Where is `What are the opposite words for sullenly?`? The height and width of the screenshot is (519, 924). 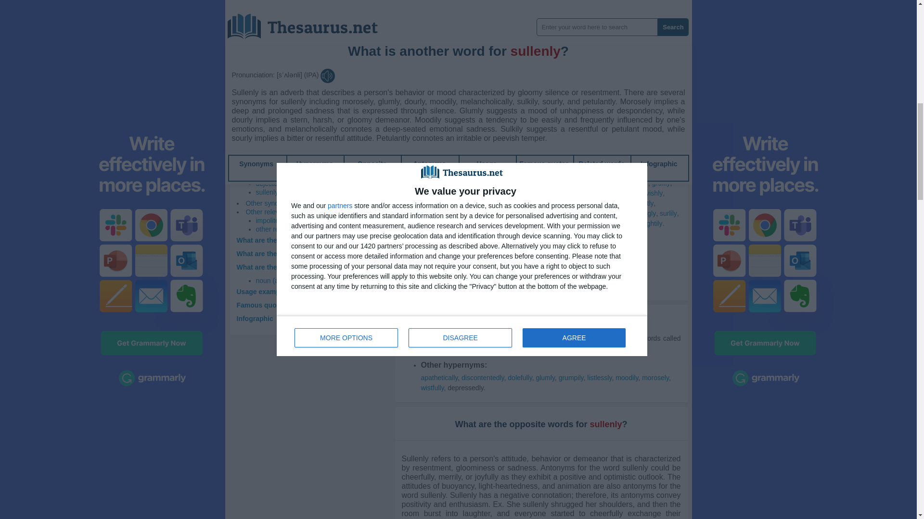 What are the opposite words for sullenly? is located at coordinates (303, 253).